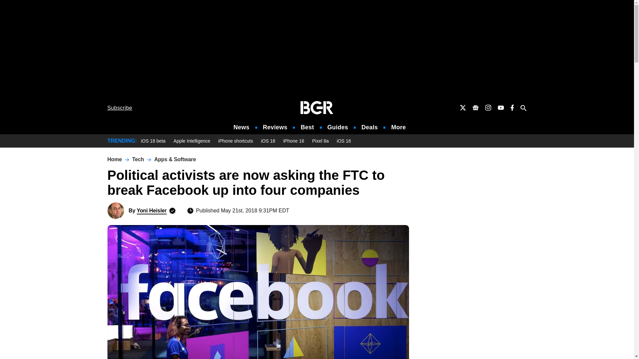 The width and height of the screenshot is (639, 359). What do you see at coordinates (275, 127) in the screenshot?
I see `Reviews` at bounding box center [275, 127].